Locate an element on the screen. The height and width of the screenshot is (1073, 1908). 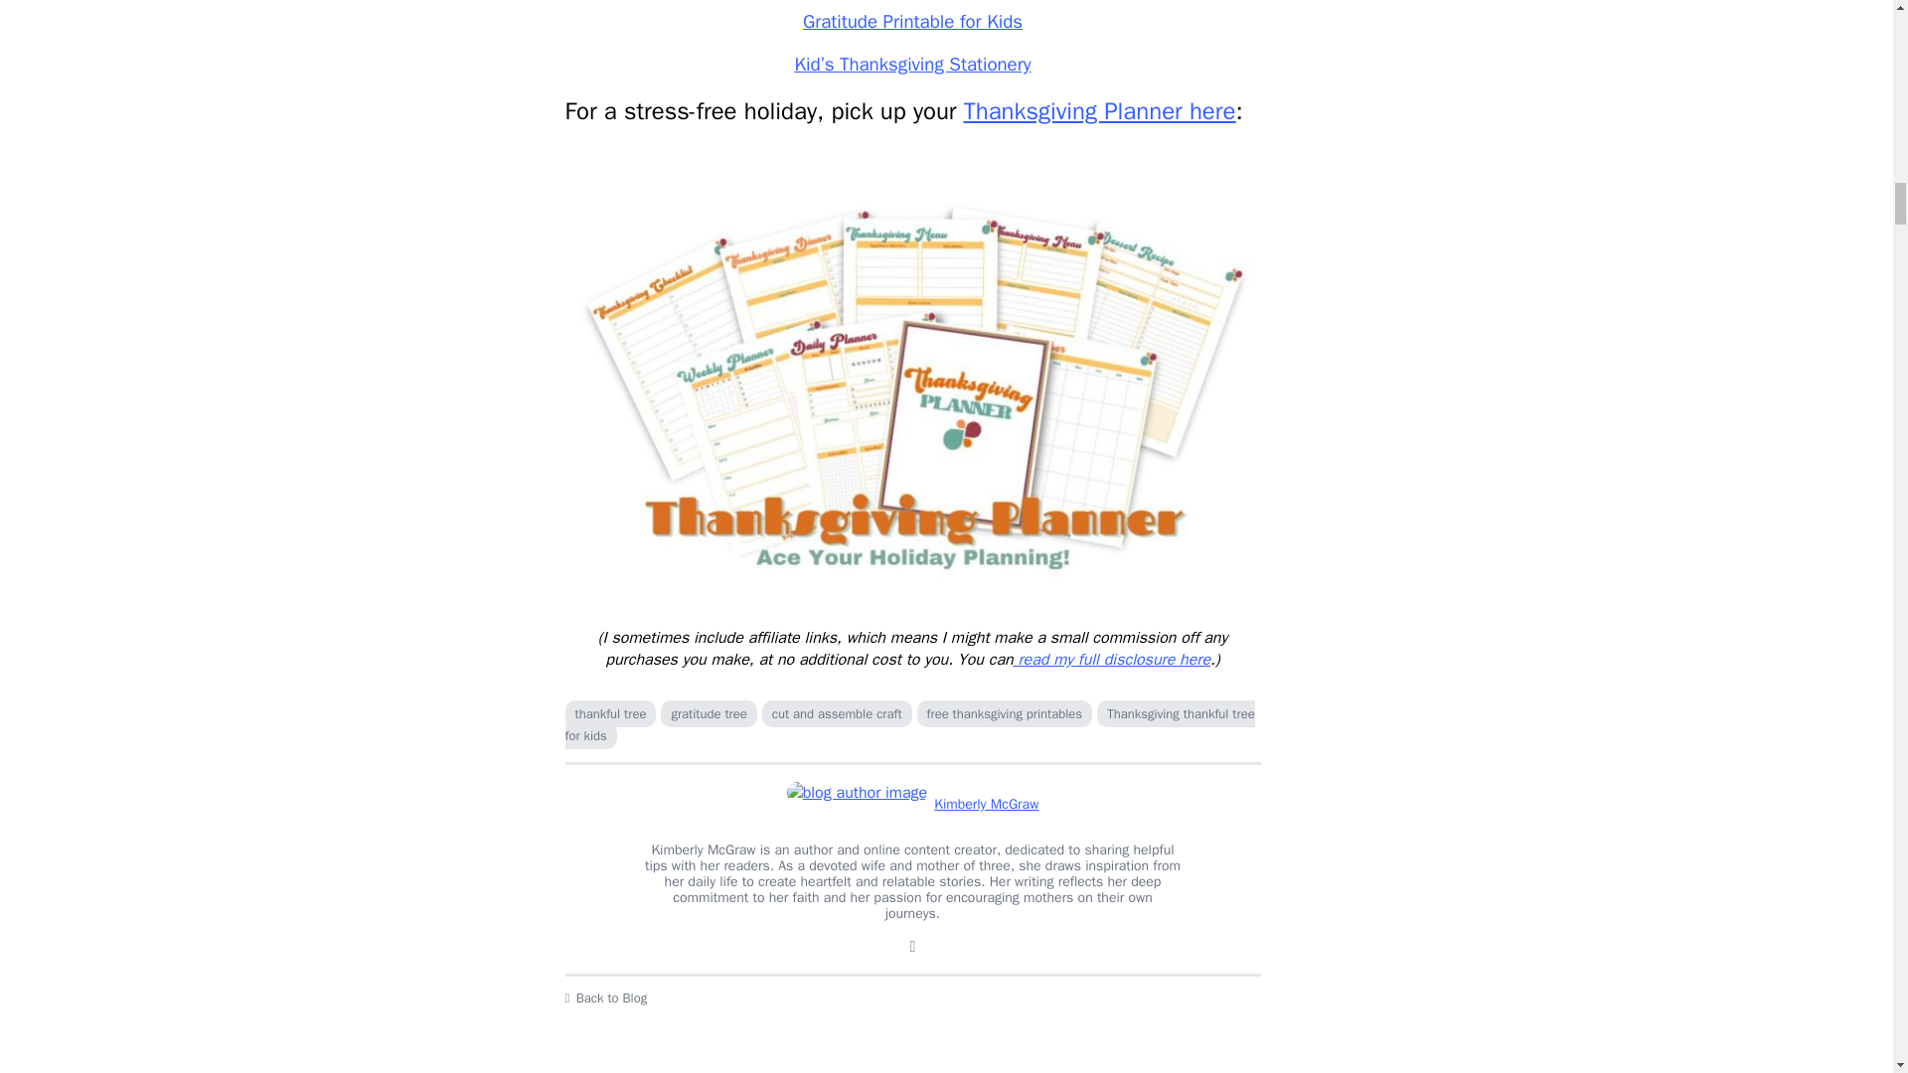
Thanksgiving Planner here is located at coordinates (1099, 111).